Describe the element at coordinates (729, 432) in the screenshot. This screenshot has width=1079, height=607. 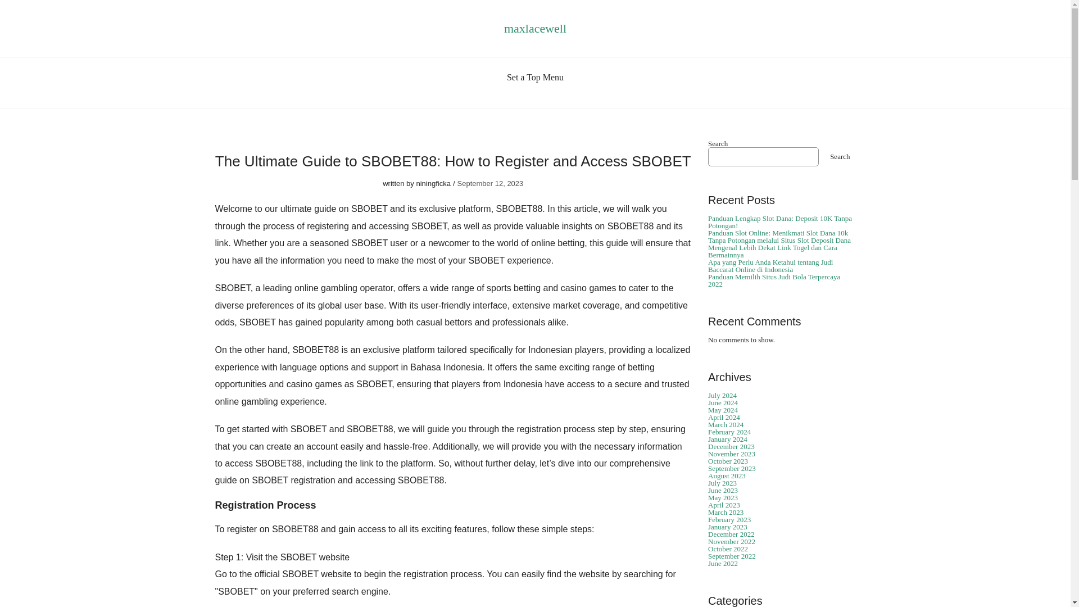
I see `February 2024` at that location.